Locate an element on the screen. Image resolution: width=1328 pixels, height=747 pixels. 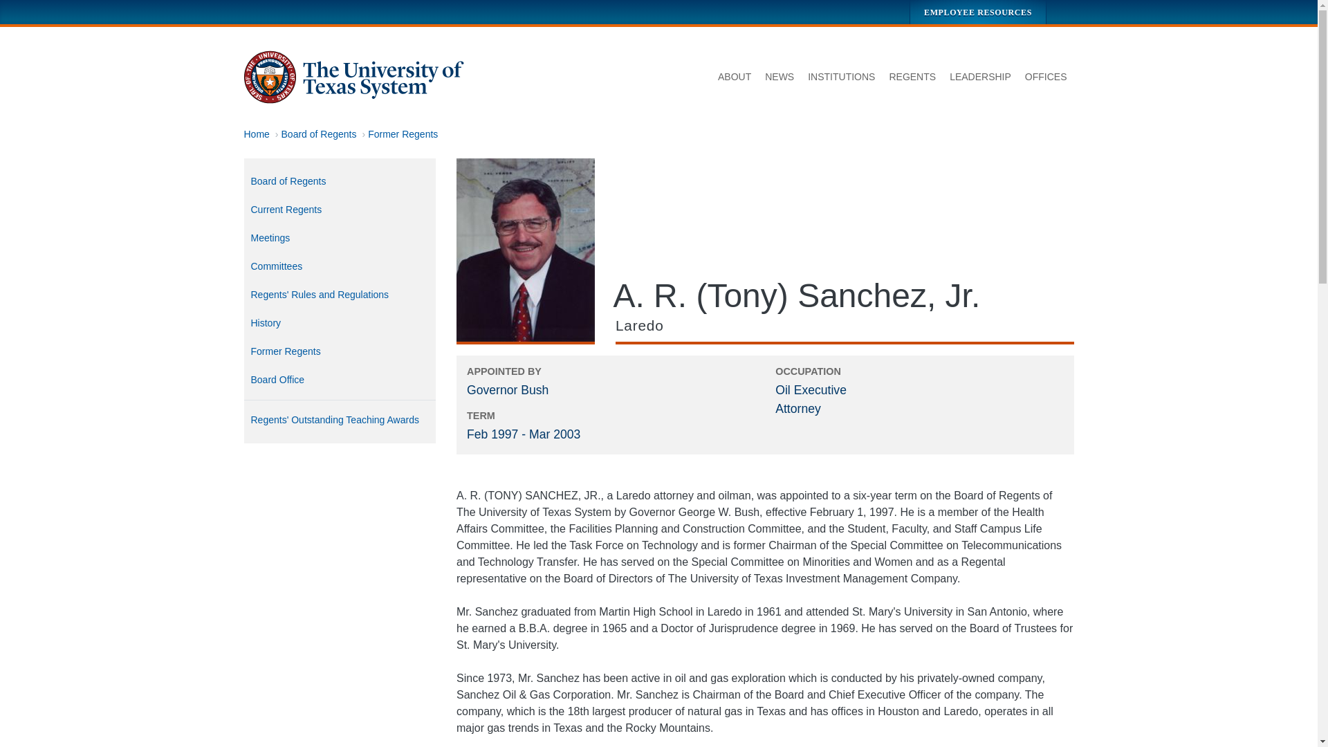
Board Office is located at coordinates (339, 380).